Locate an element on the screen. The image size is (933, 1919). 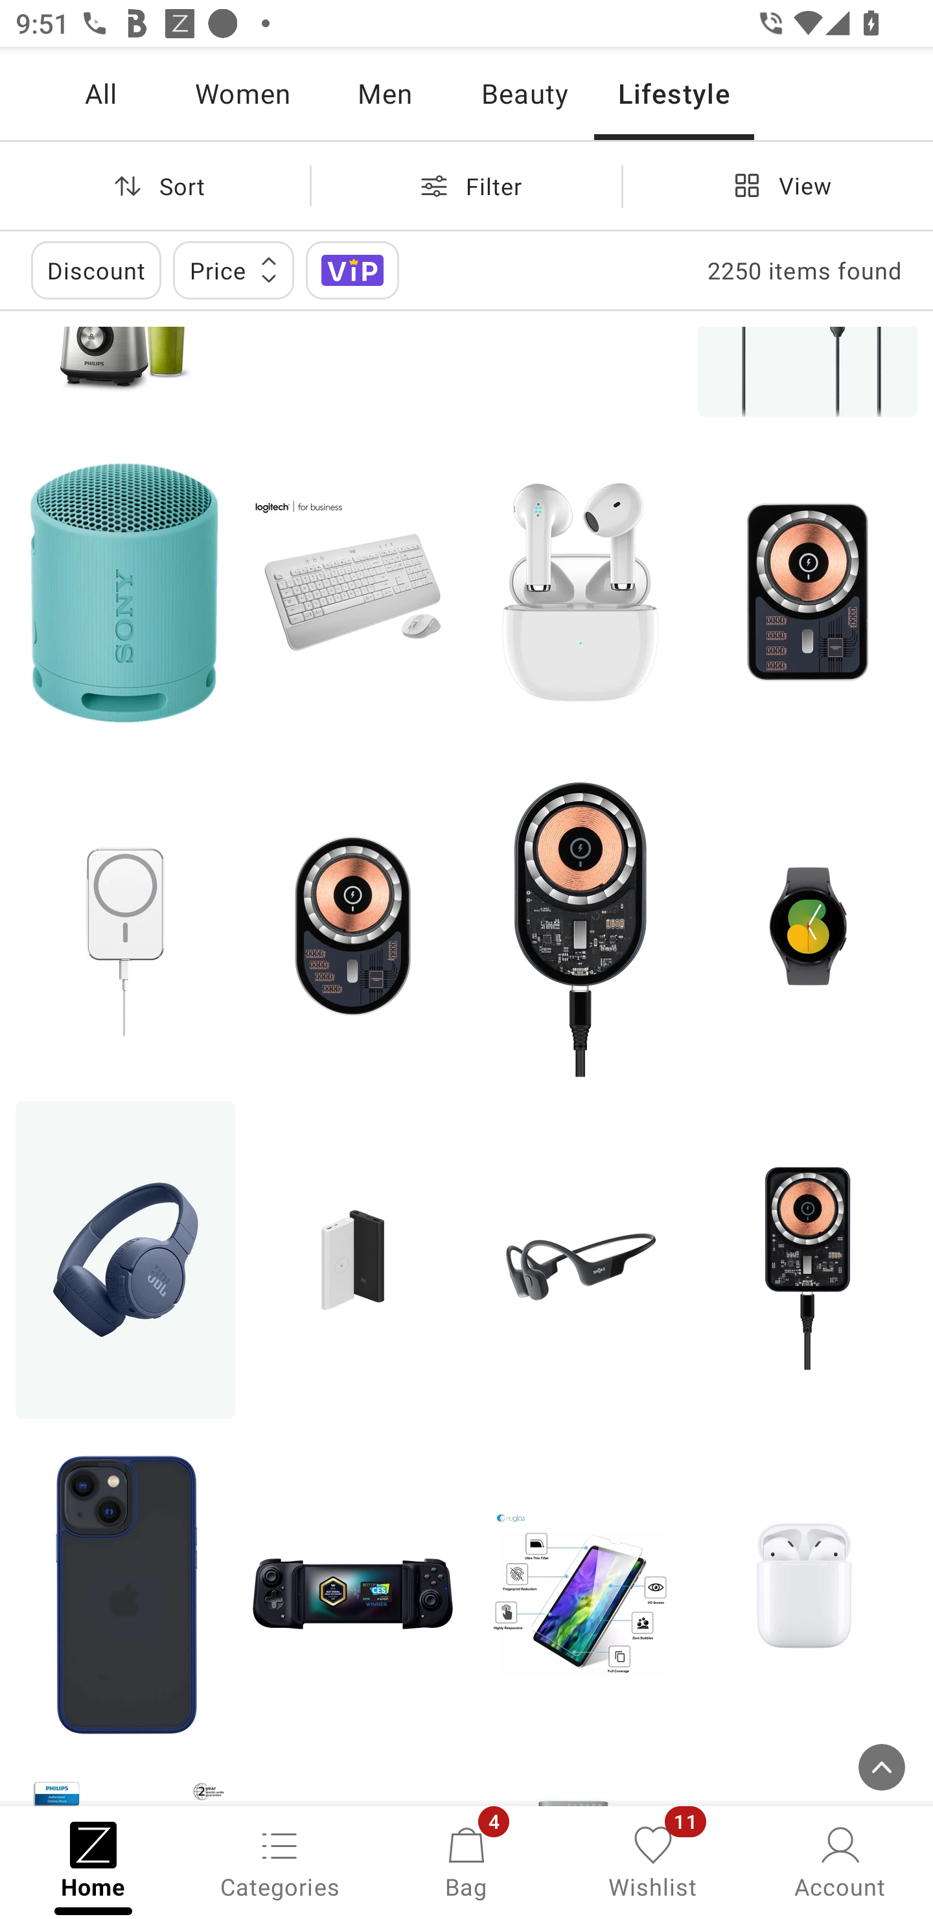
Price is located at coordinates (233, 270).